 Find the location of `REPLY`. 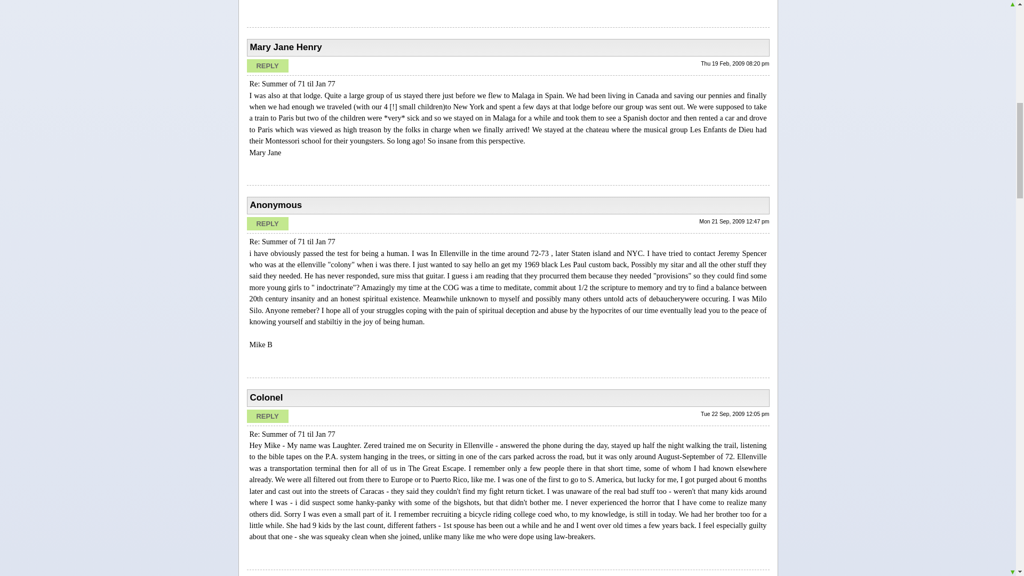

REPLY is located at coordinates (267, 224).